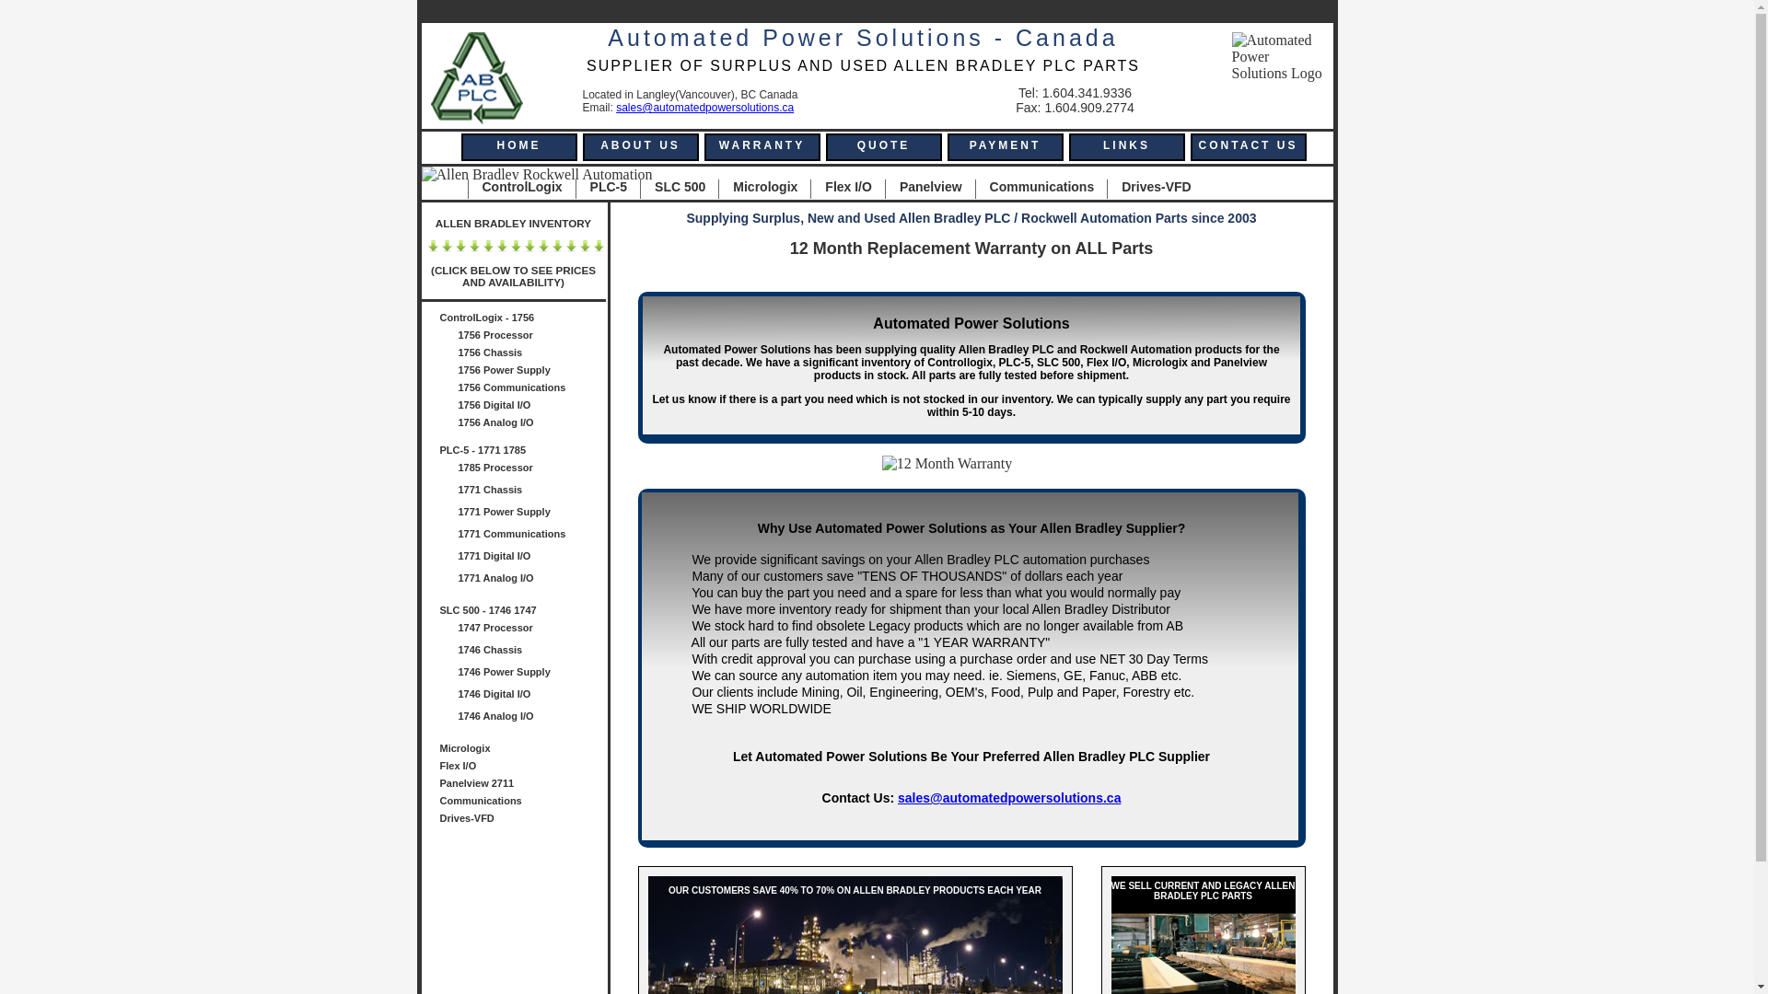 The height and width of the screenshot is (994, 1768). I want to click on Flex I/O, so click(842, 190).